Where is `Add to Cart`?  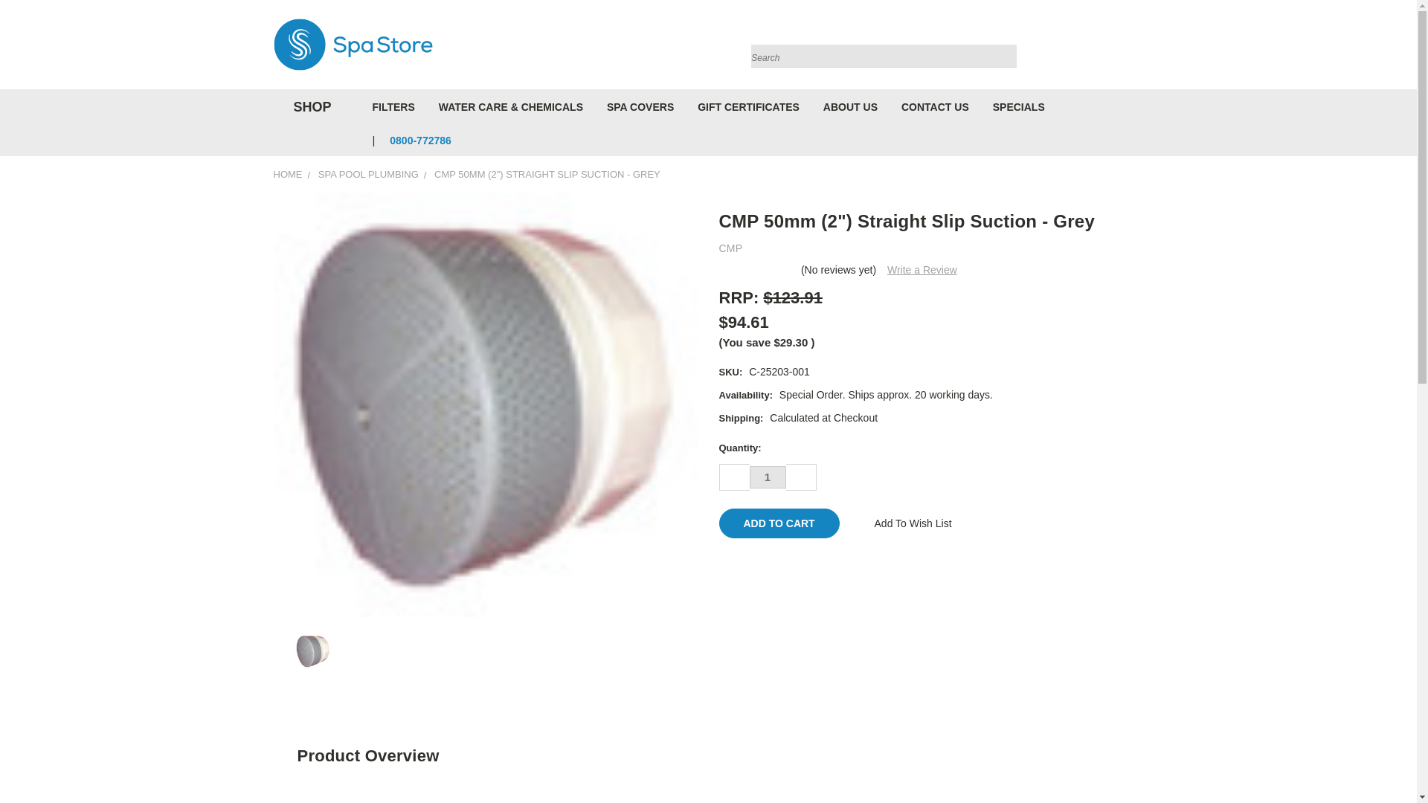
Add to Cart is located at coordinates (778, 523).